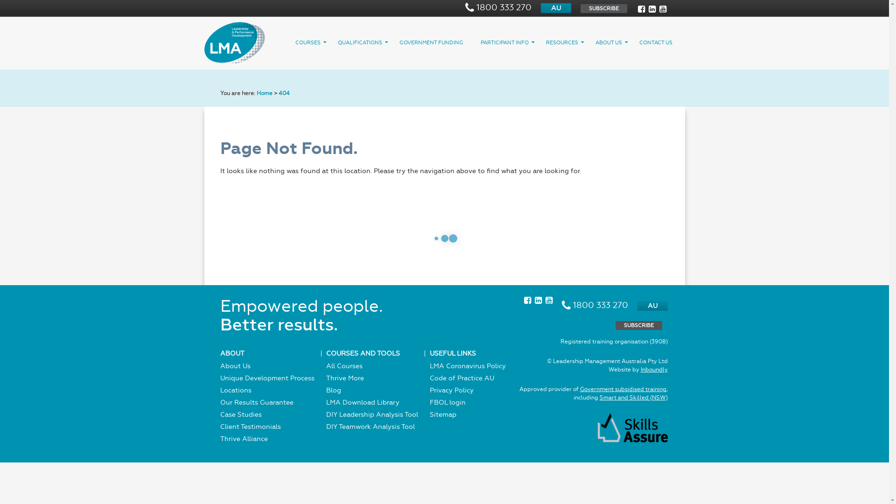 The height and width of the screenshot is (504, 896). I want to click on Sitemap, so click(442, 414).